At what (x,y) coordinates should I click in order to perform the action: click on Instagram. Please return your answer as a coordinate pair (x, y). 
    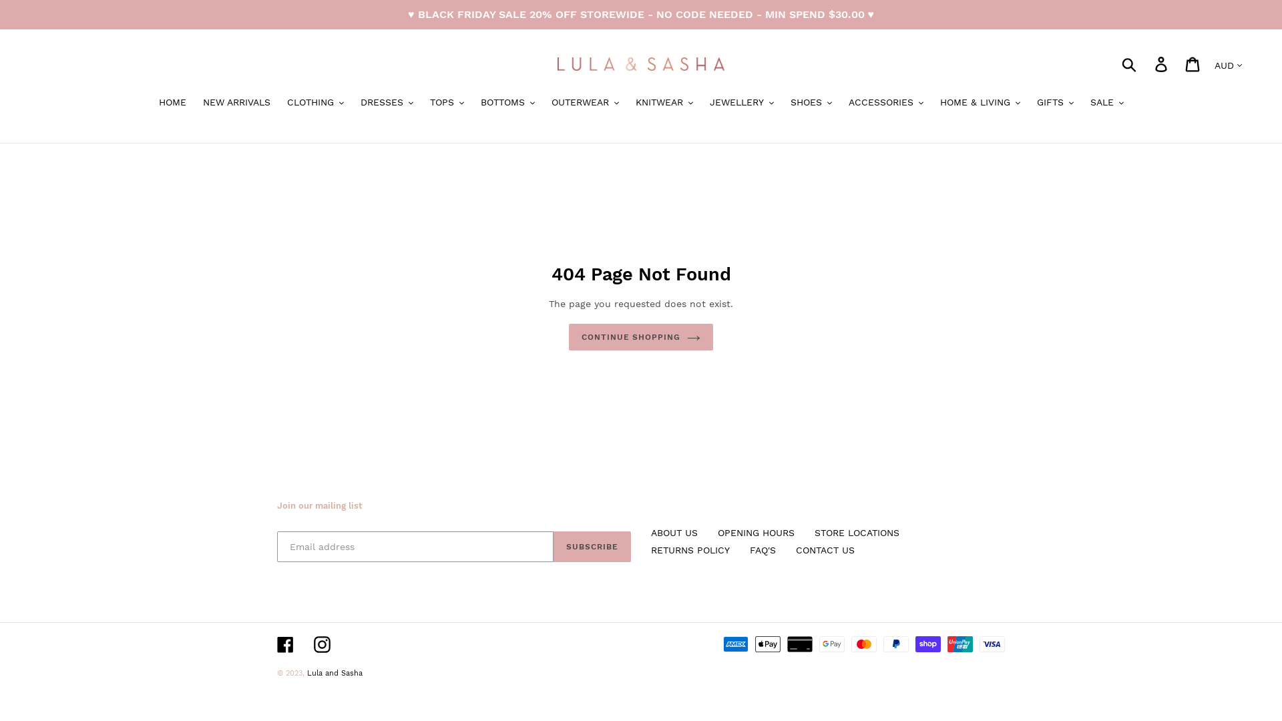
    Looking at the image, I should click on (322, 645).